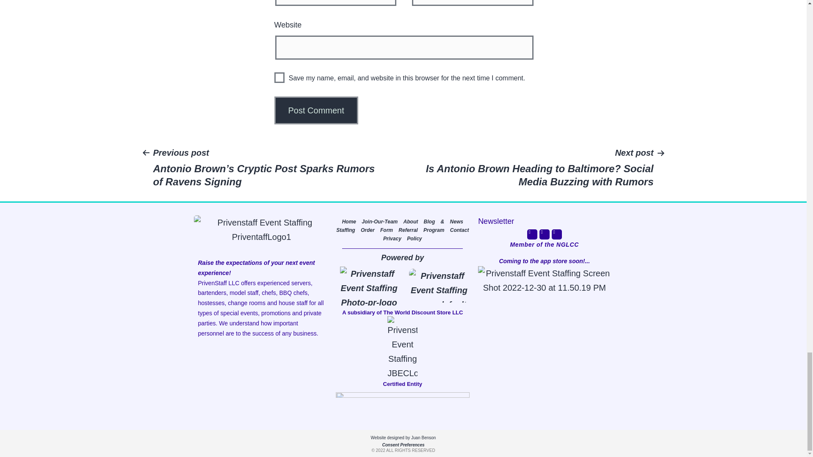  I want to click on Contact, so click(459, 230).